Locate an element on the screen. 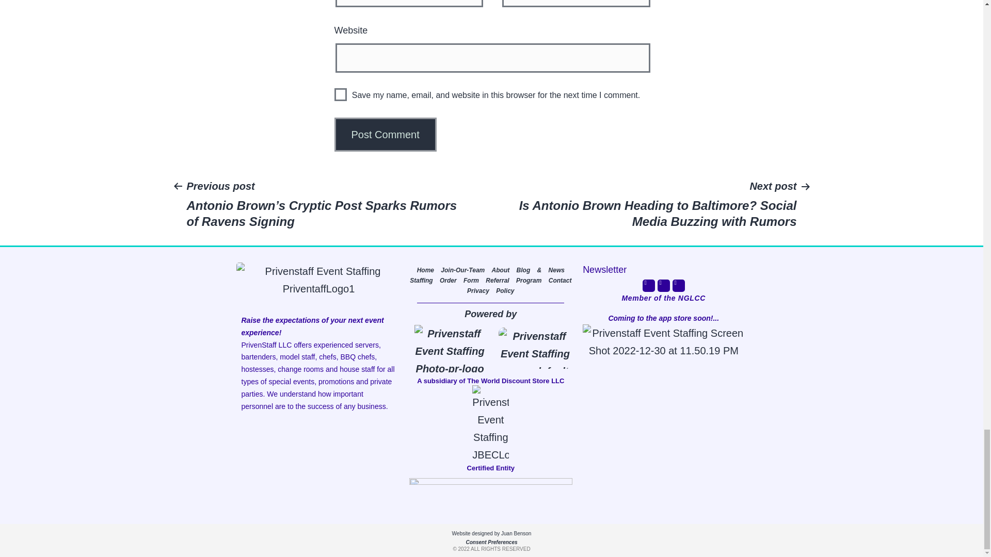  Consent Preferences is located at coordinates (491, 543).